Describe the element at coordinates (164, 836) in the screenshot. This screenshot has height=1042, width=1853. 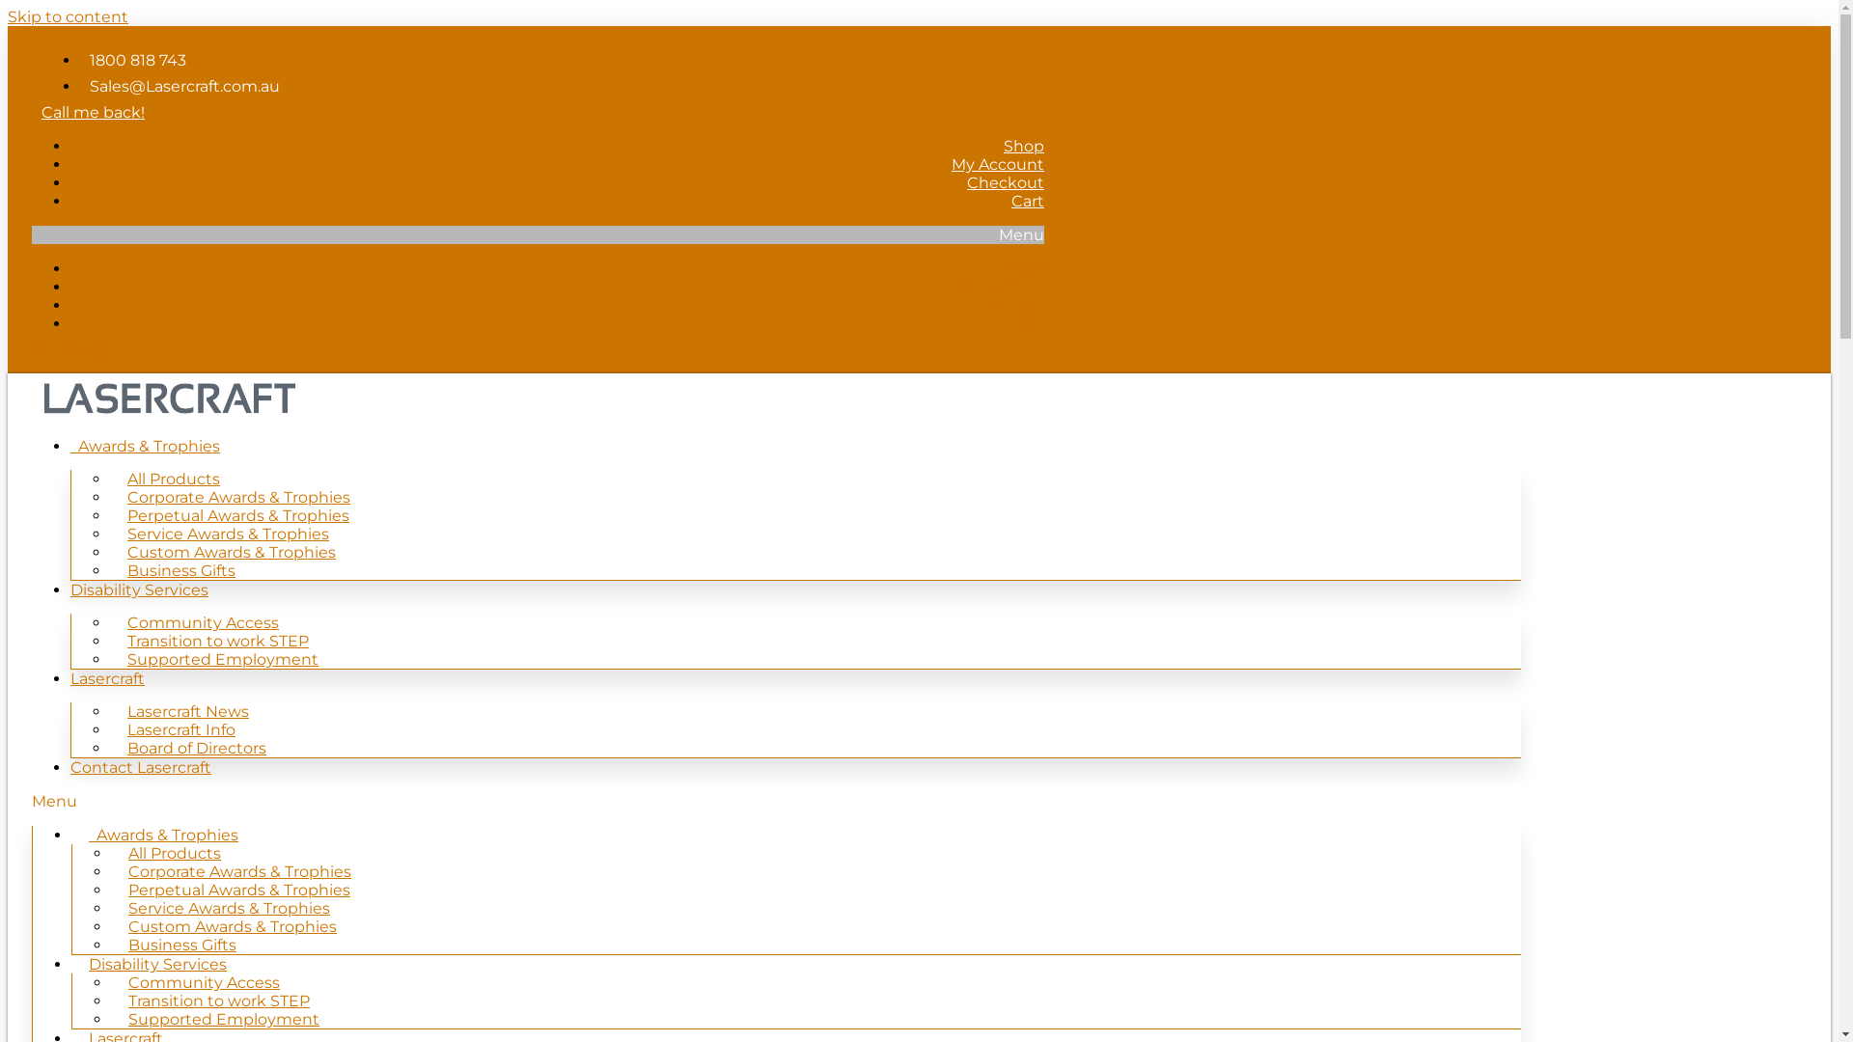
I see `  Awards & Trophies` at that location.